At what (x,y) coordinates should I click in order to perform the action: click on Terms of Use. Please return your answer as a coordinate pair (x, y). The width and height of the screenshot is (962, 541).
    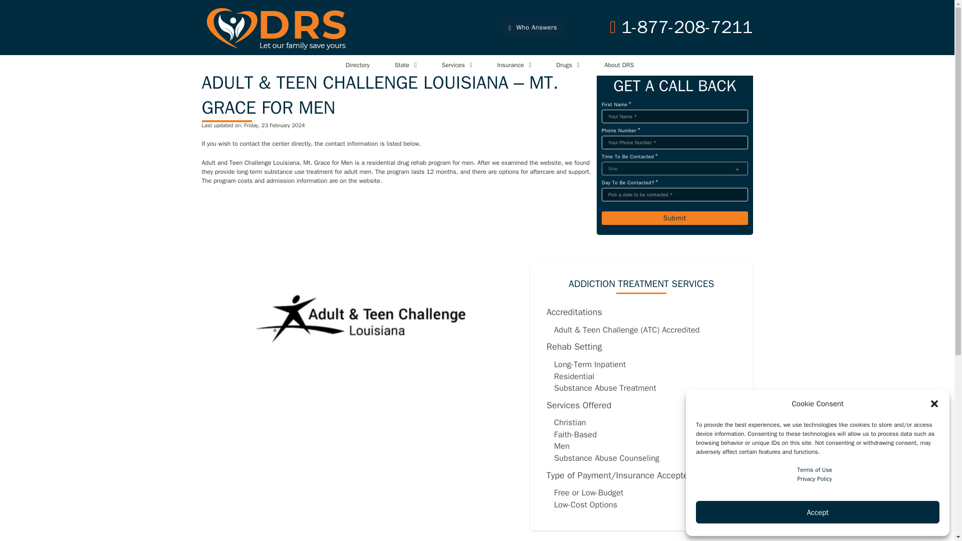
    Looking at the image, I should click on (815, 470).